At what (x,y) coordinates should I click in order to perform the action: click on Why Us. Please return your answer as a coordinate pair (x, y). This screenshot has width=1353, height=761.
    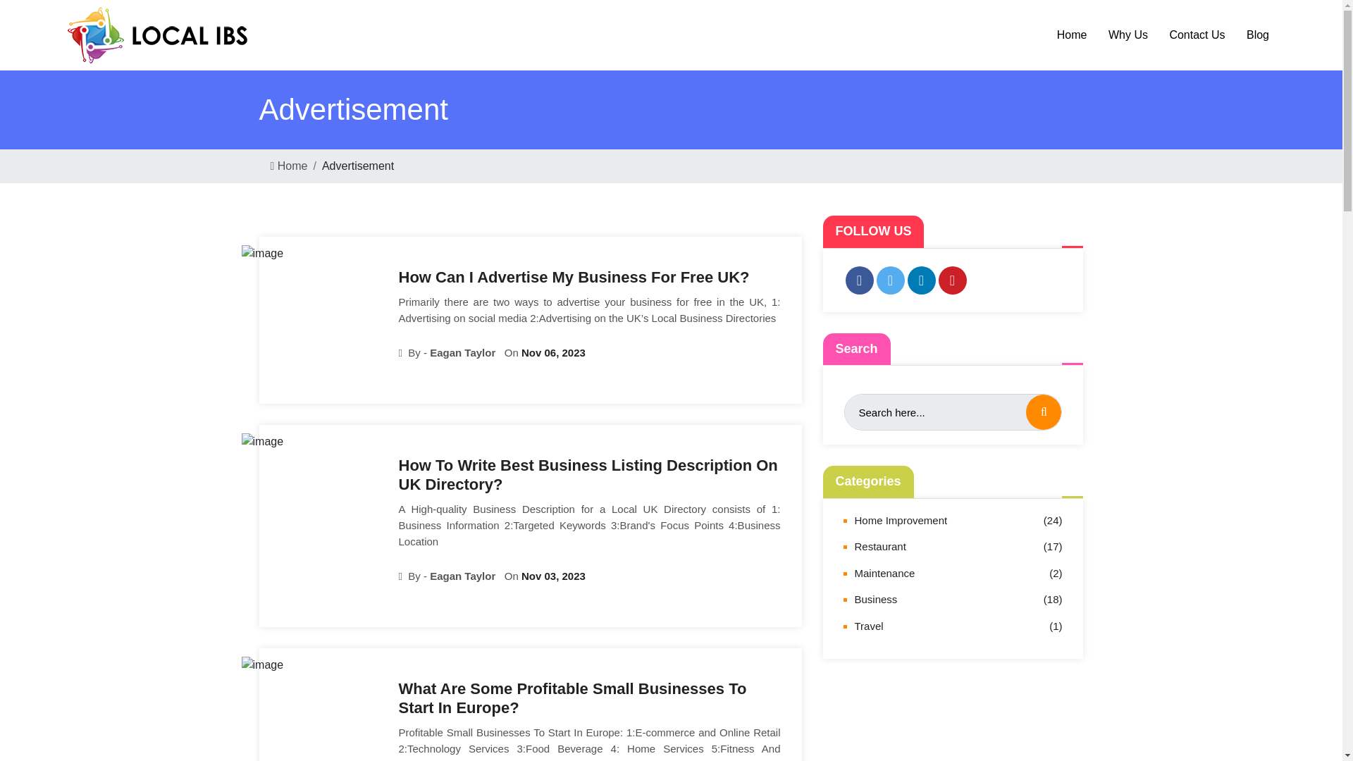
    Looking at the image, I should click on (1125, 35).